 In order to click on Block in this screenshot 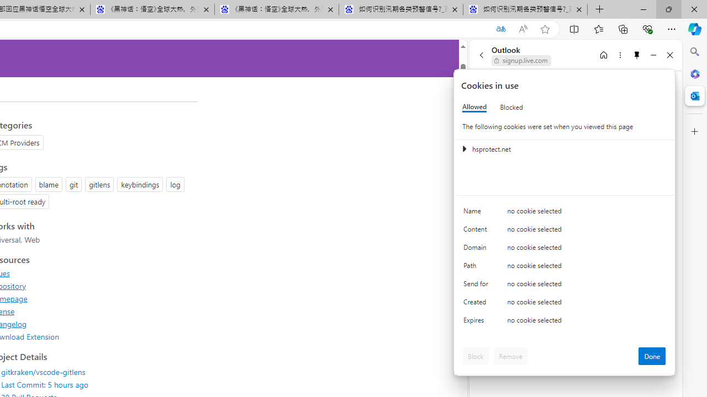, I will do `click(476, 356)`.